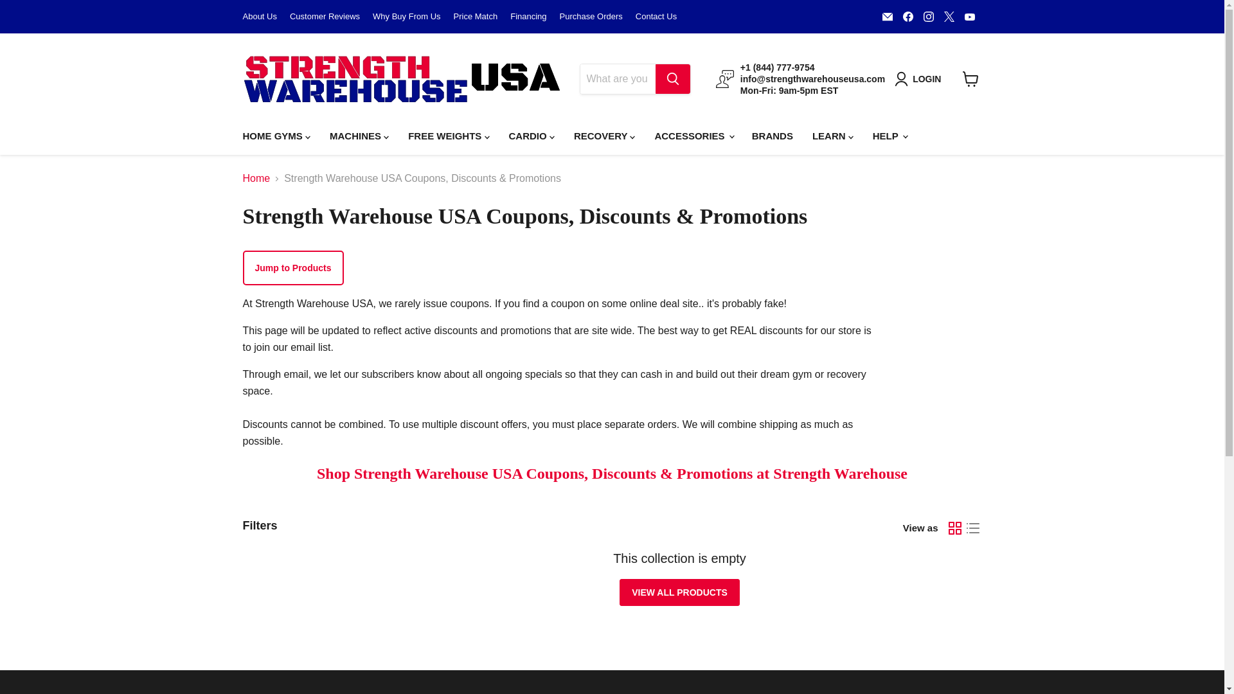 Image resolution: width=1234 pixels, height=694 pixels. I want to click on Purchase Orders, so click(591, 17).